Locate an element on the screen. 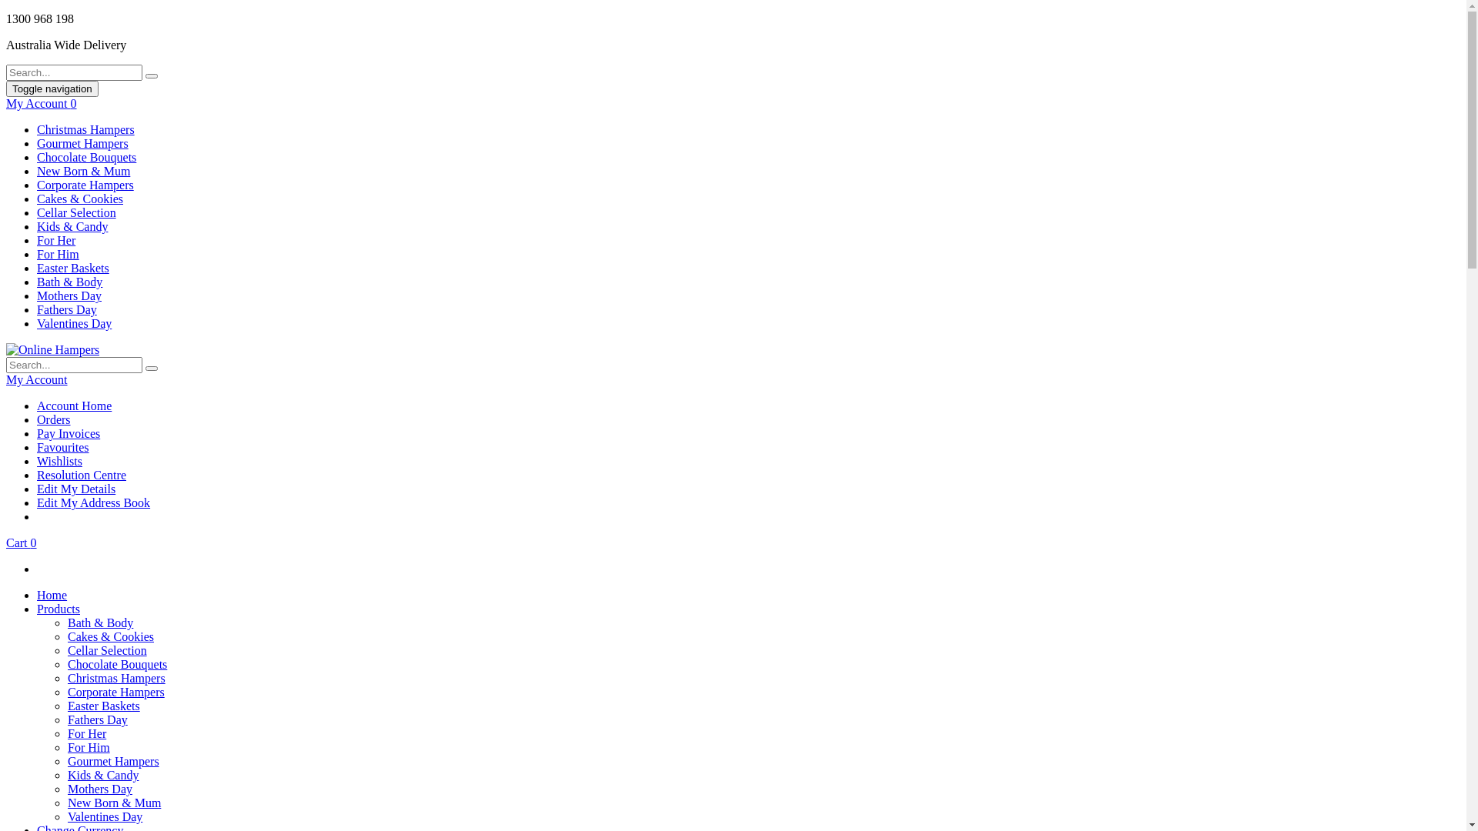 The image size is (1478, 831). For Her is located at coordinates (87, 734).